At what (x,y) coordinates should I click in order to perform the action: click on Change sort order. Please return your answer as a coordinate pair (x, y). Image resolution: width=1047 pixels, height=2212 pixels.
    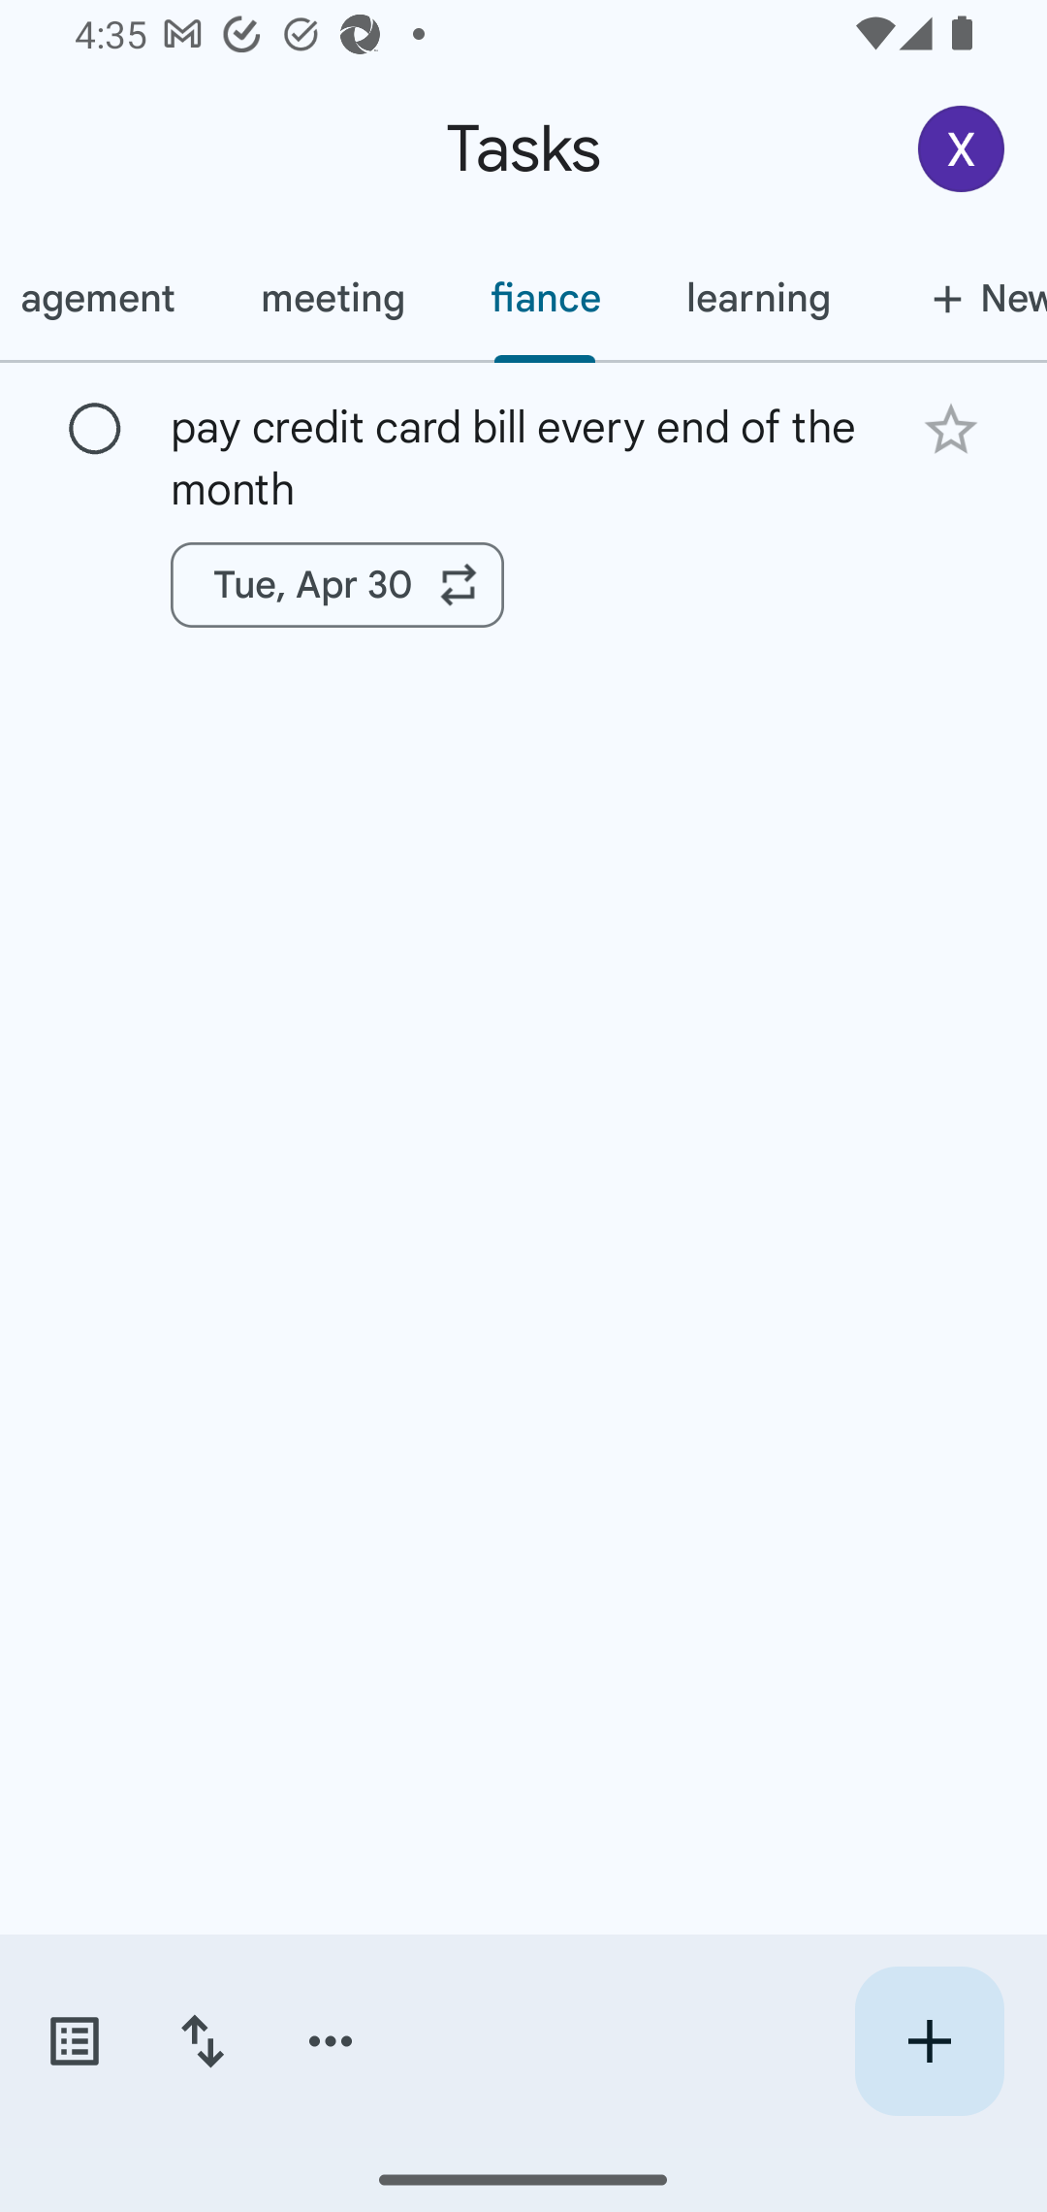
    Looking at the image, I should click on (202, 2041).